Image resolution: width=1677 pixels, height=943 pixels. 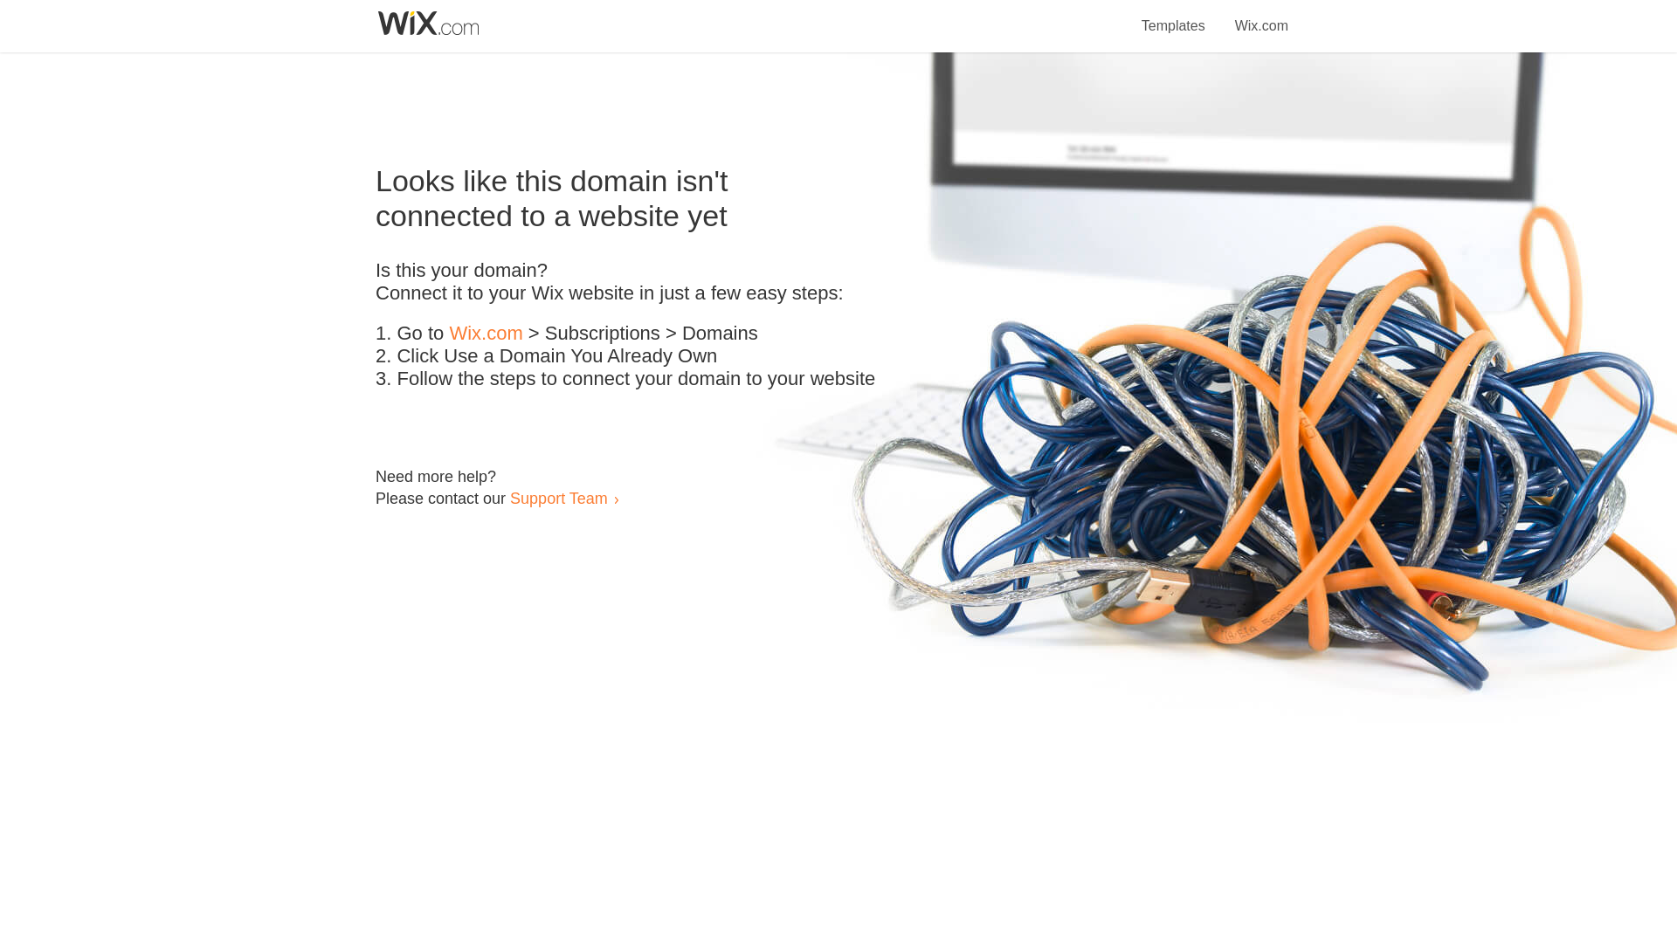 What do you see at coordinates (1174, 16) in the screenshot?
I see `Templates` at bounding box center [1174, 16].